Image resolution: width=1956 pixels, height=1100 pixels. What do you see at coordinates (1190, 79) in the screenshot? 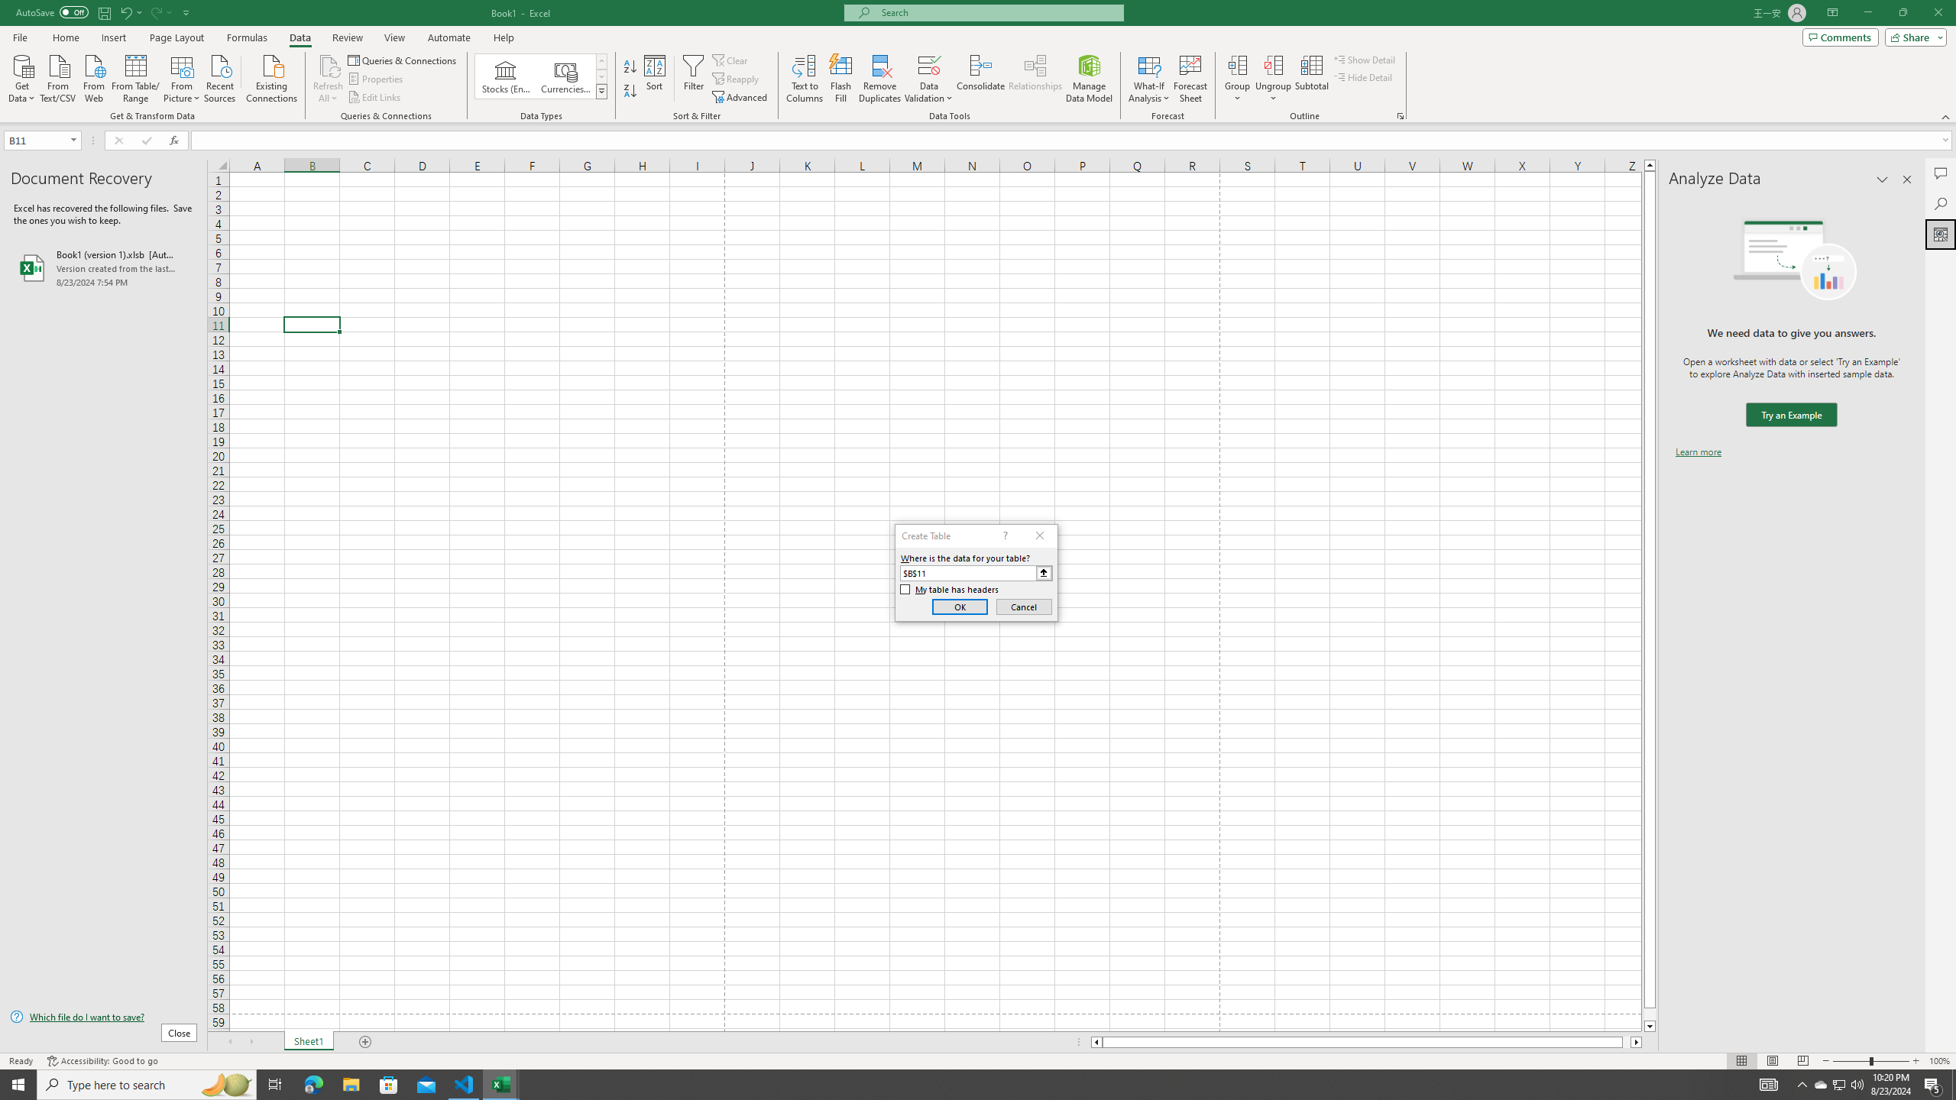
I see `Forecast Sheet` at bounding box center [1190, 79].